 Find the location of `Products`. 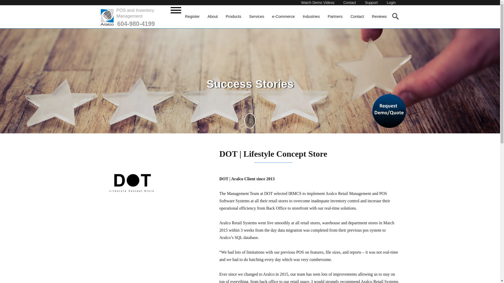

Products is located at coordinates (233, 16).